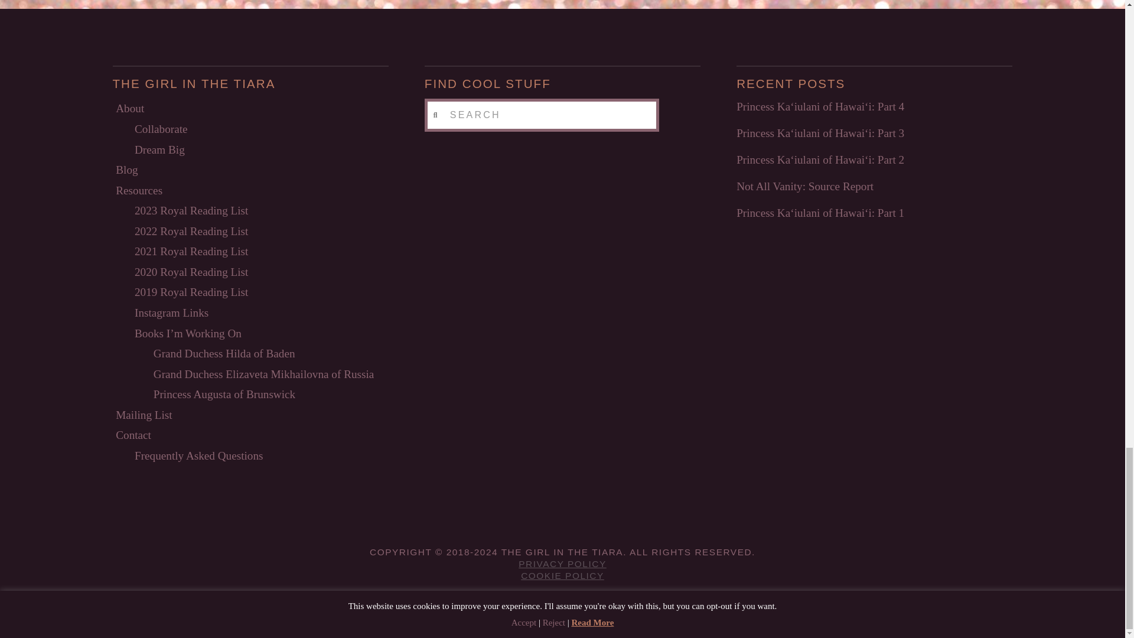  I want to click on Instagram, so click(670, 604).